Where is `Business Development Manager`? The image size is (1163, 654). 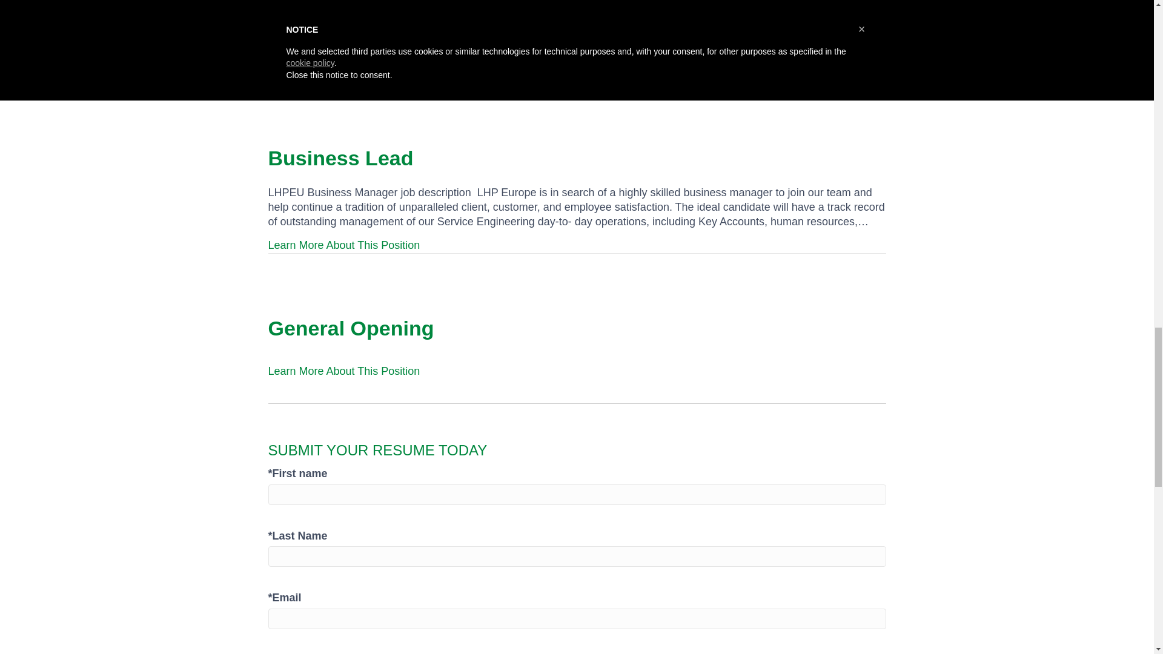 Business Development Manager is located at coordinates (426, 7).